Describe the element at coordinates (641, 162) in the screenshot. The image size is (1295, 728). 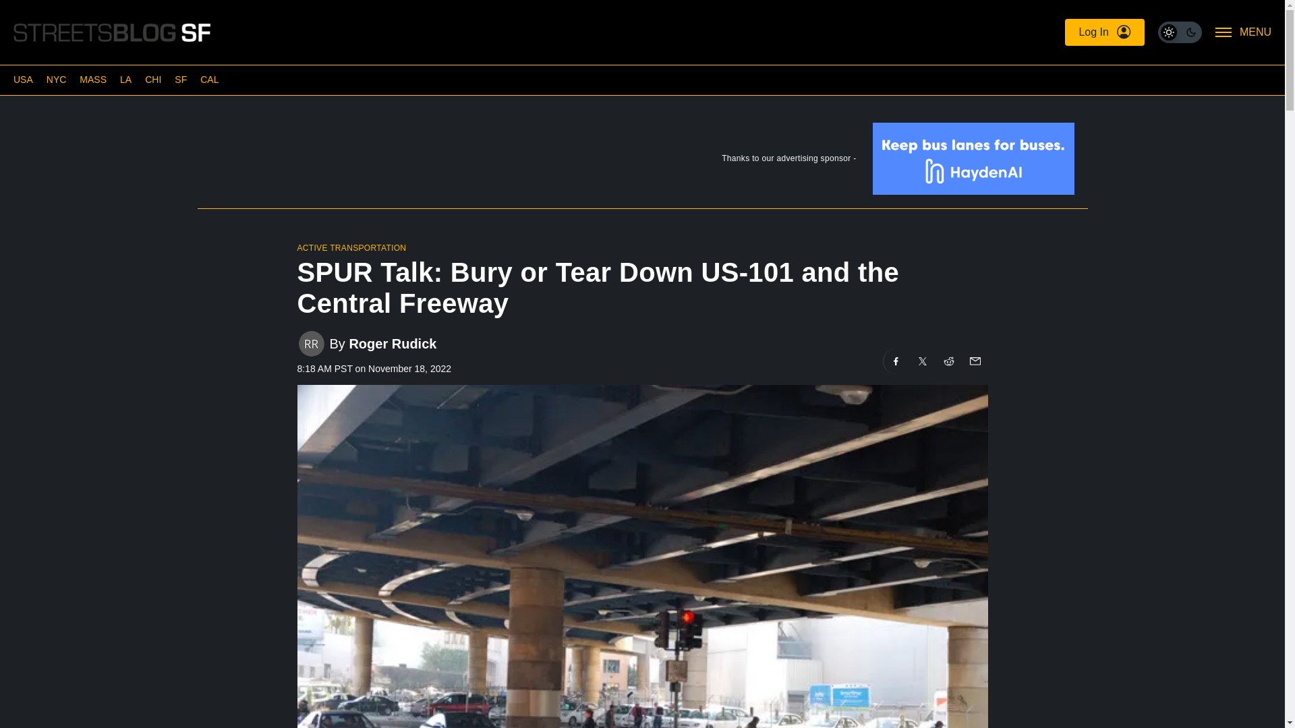
I see `Thanks to our advertising sponsor -` at that location.